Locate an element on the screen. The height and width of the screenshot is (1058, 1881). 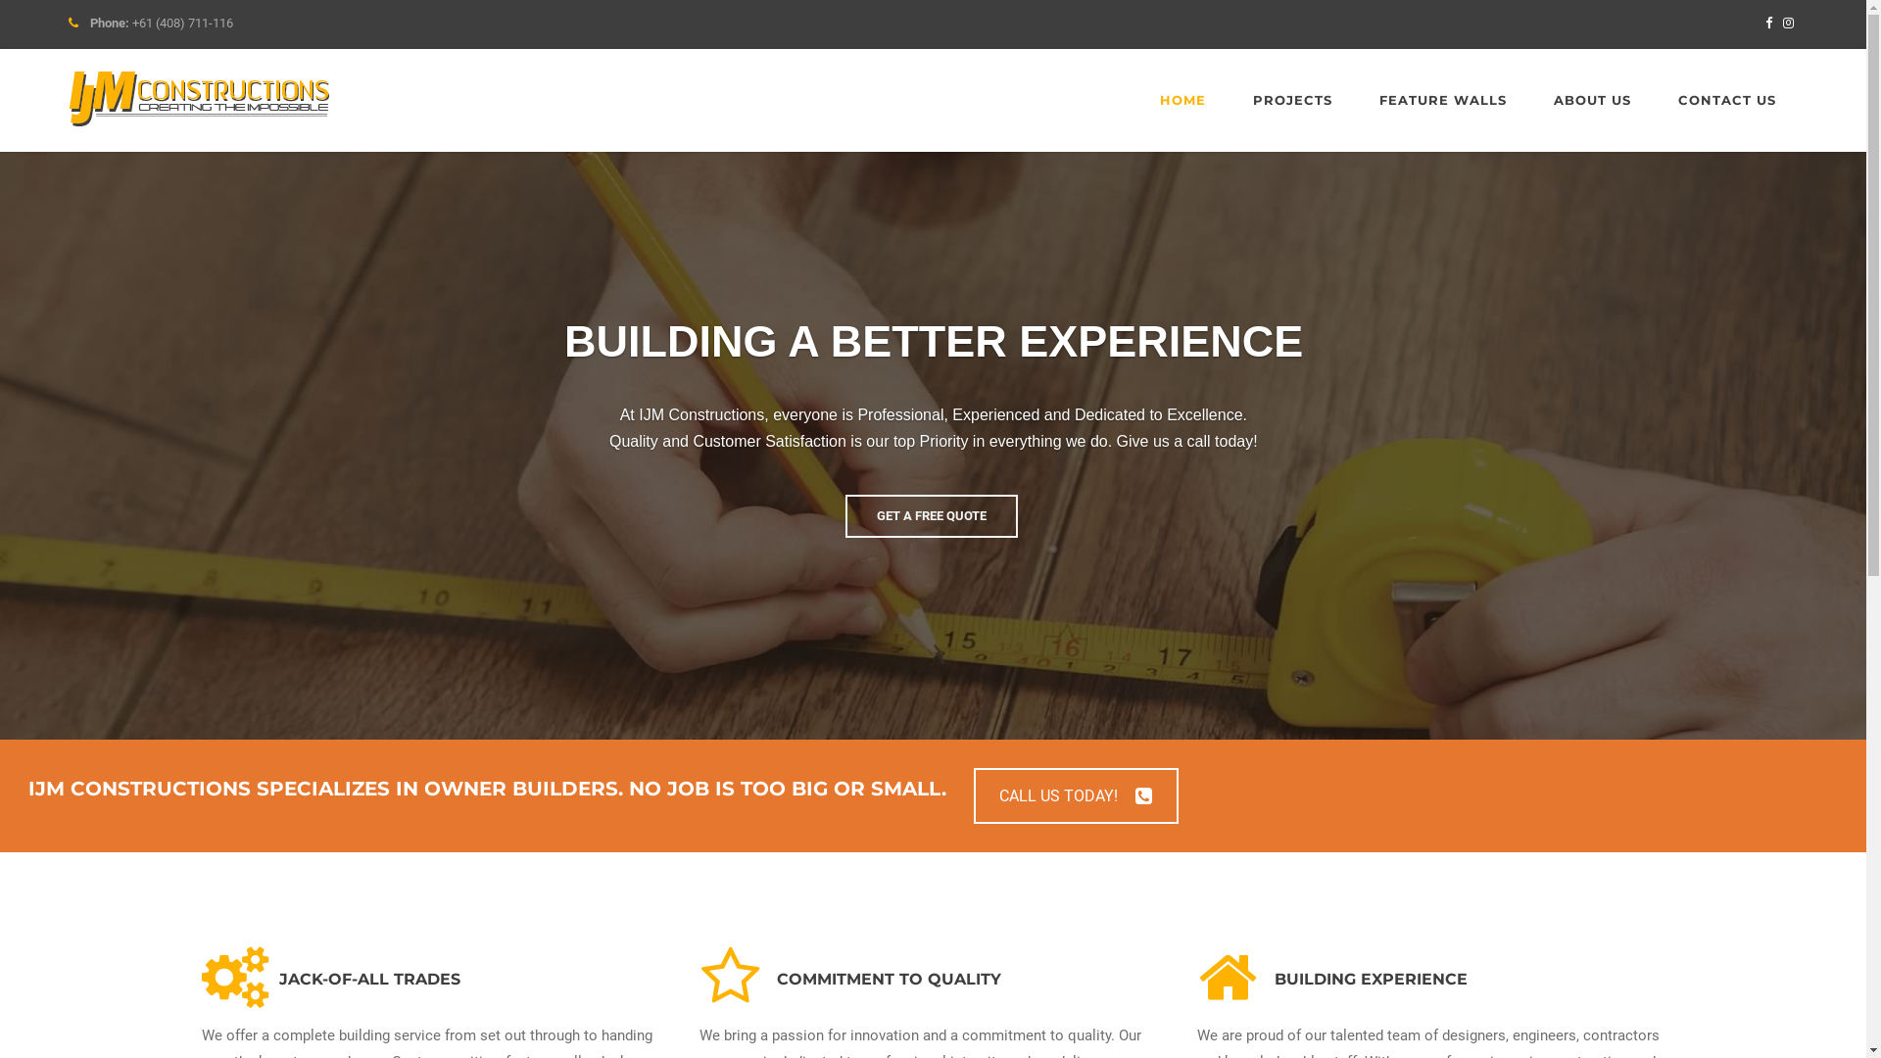
ABOUT US is located at coordinates (1593, 100).